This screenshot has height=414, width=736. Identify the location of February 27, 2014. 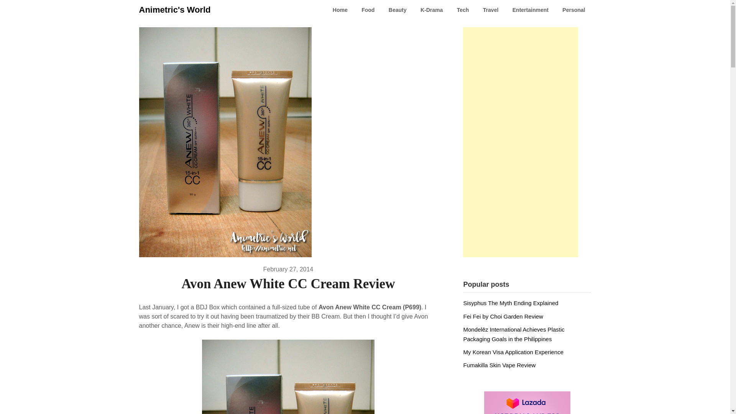
(288, 269).